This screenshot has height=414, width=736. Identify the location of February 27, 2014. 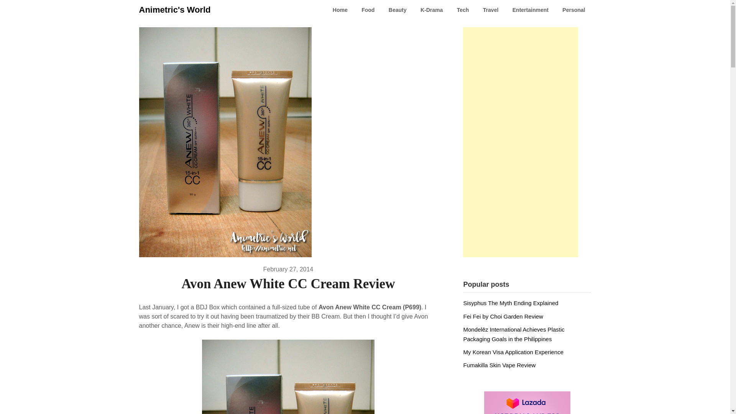
(288, 269).